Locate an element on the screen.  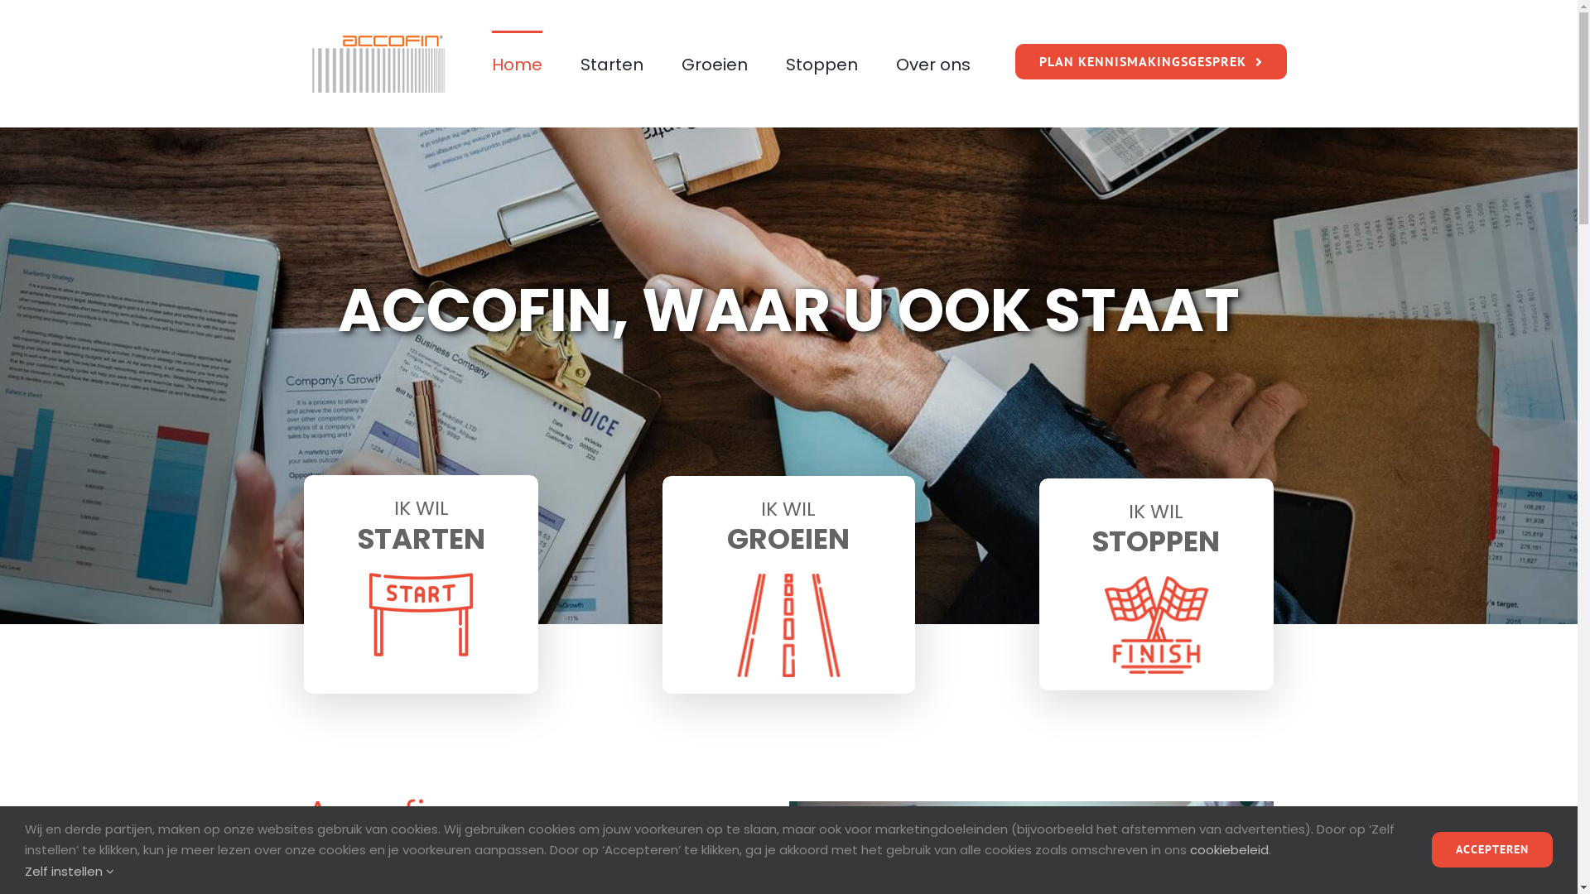
starten is located at coordinates (788, 626).